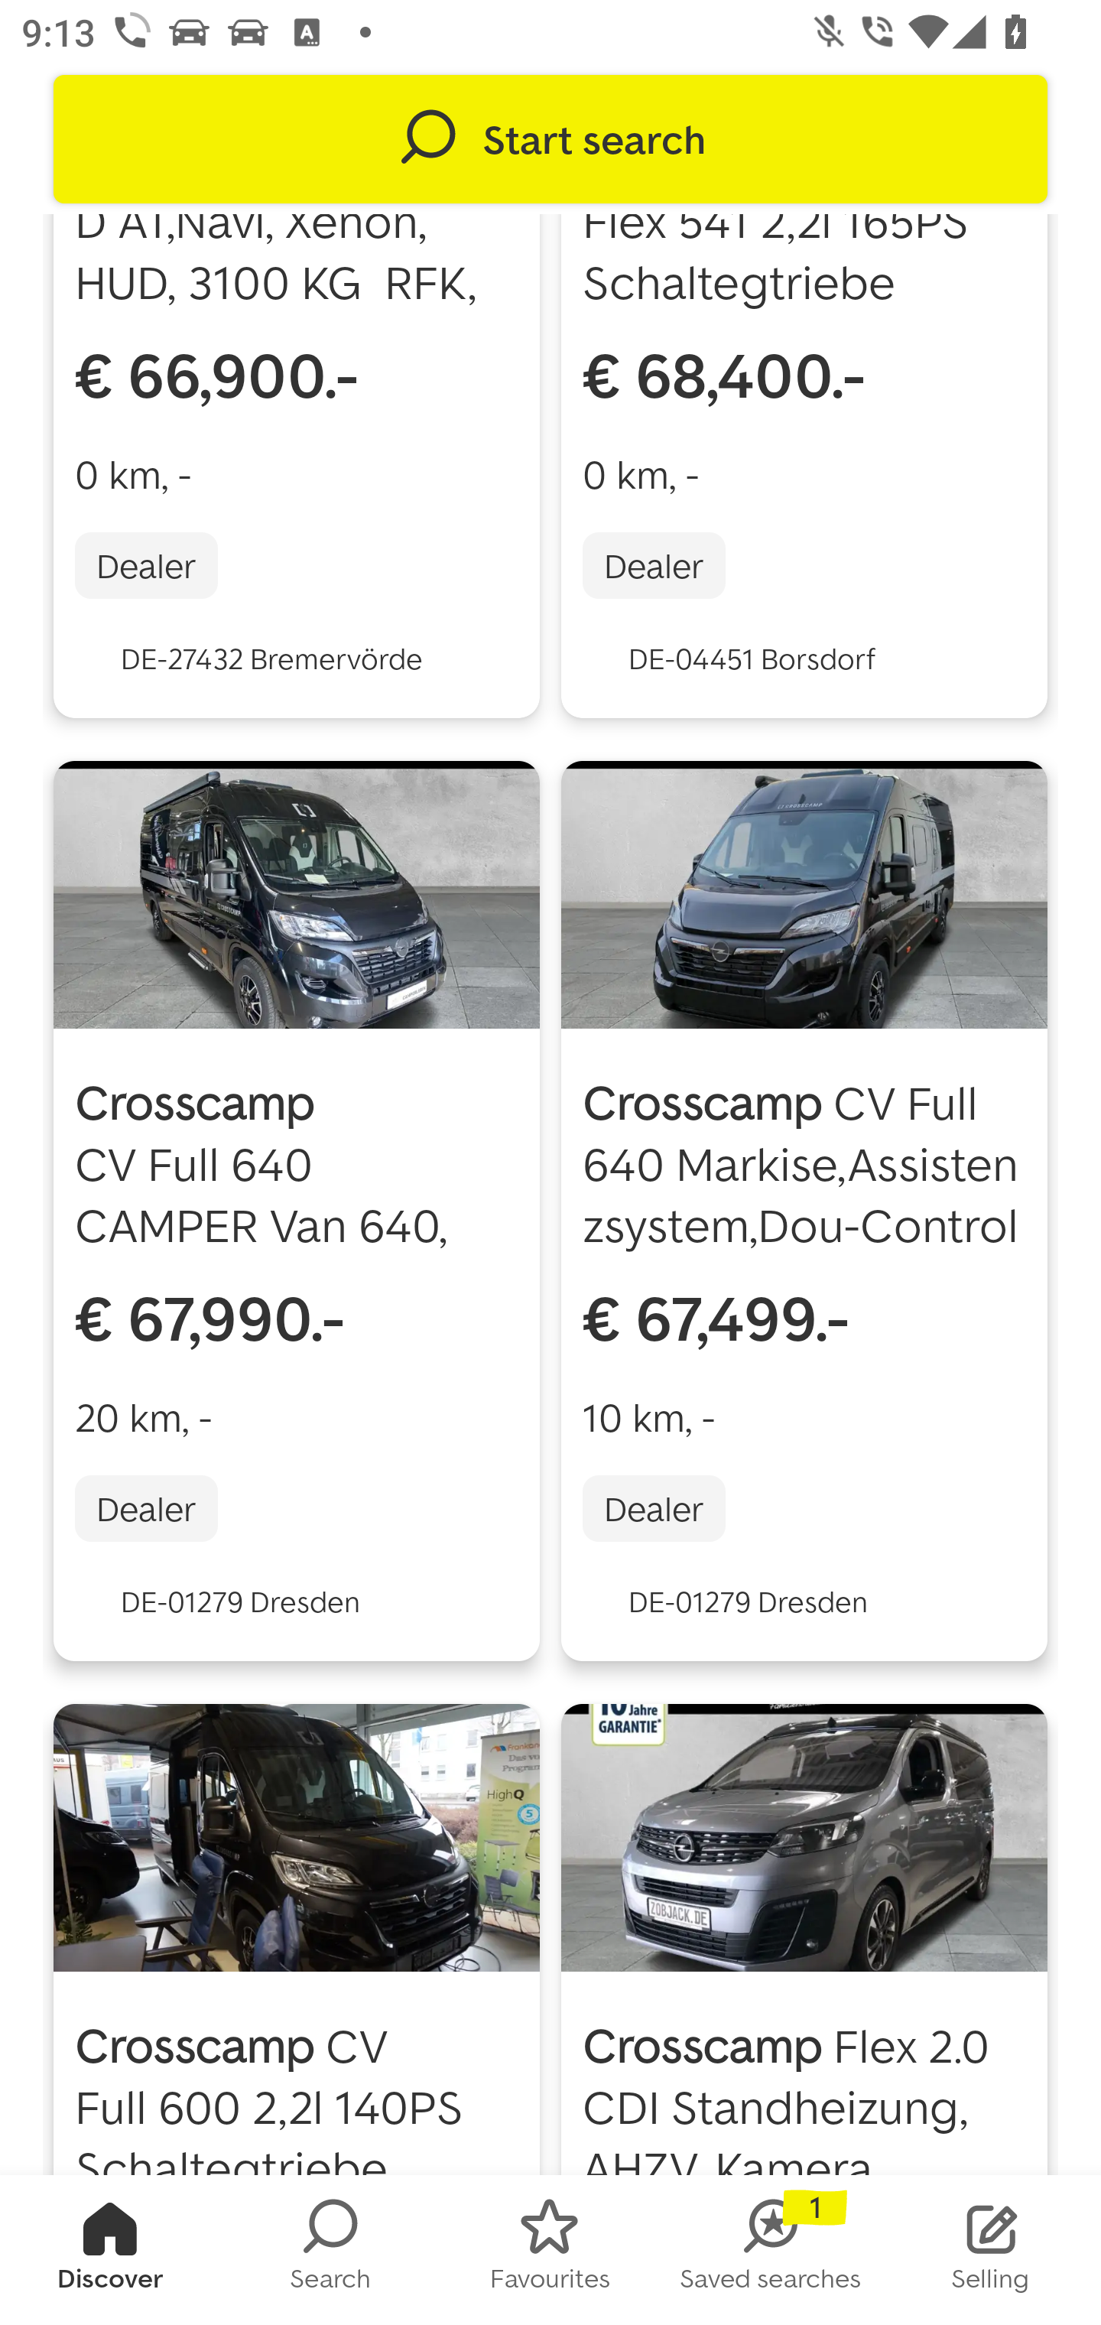 This screenshot has width=1101, height=2325. I want to click on SEARCH Search, so click(330, 2250).